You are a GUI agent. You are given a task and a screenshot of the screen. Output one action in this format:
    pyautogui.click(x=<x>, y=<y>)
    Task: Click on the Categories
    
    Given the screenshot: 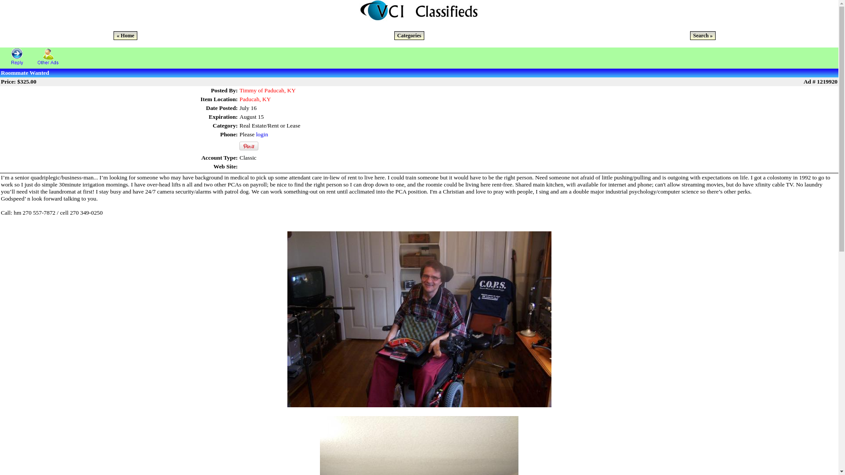 What is the action you would take?
    pyautogui.click(x=409, y=35)
    